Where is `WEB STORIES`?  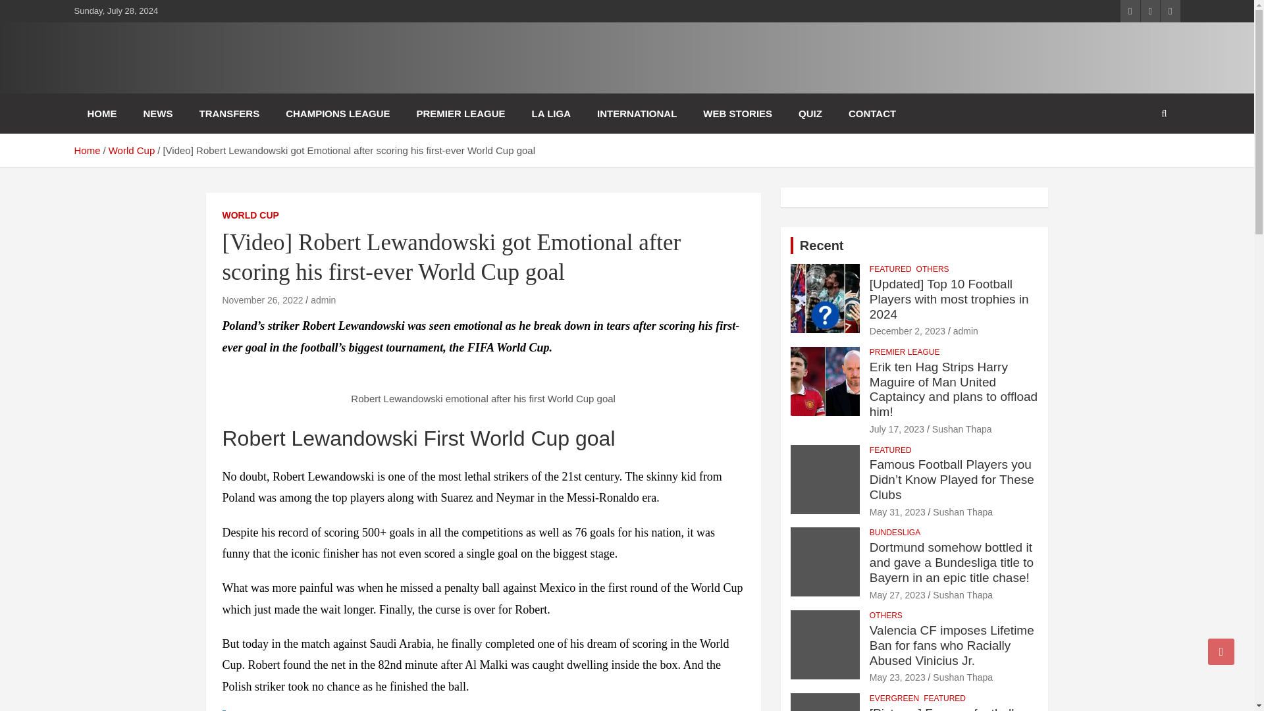 WEB STORIES is located at coordinates (737, 113).